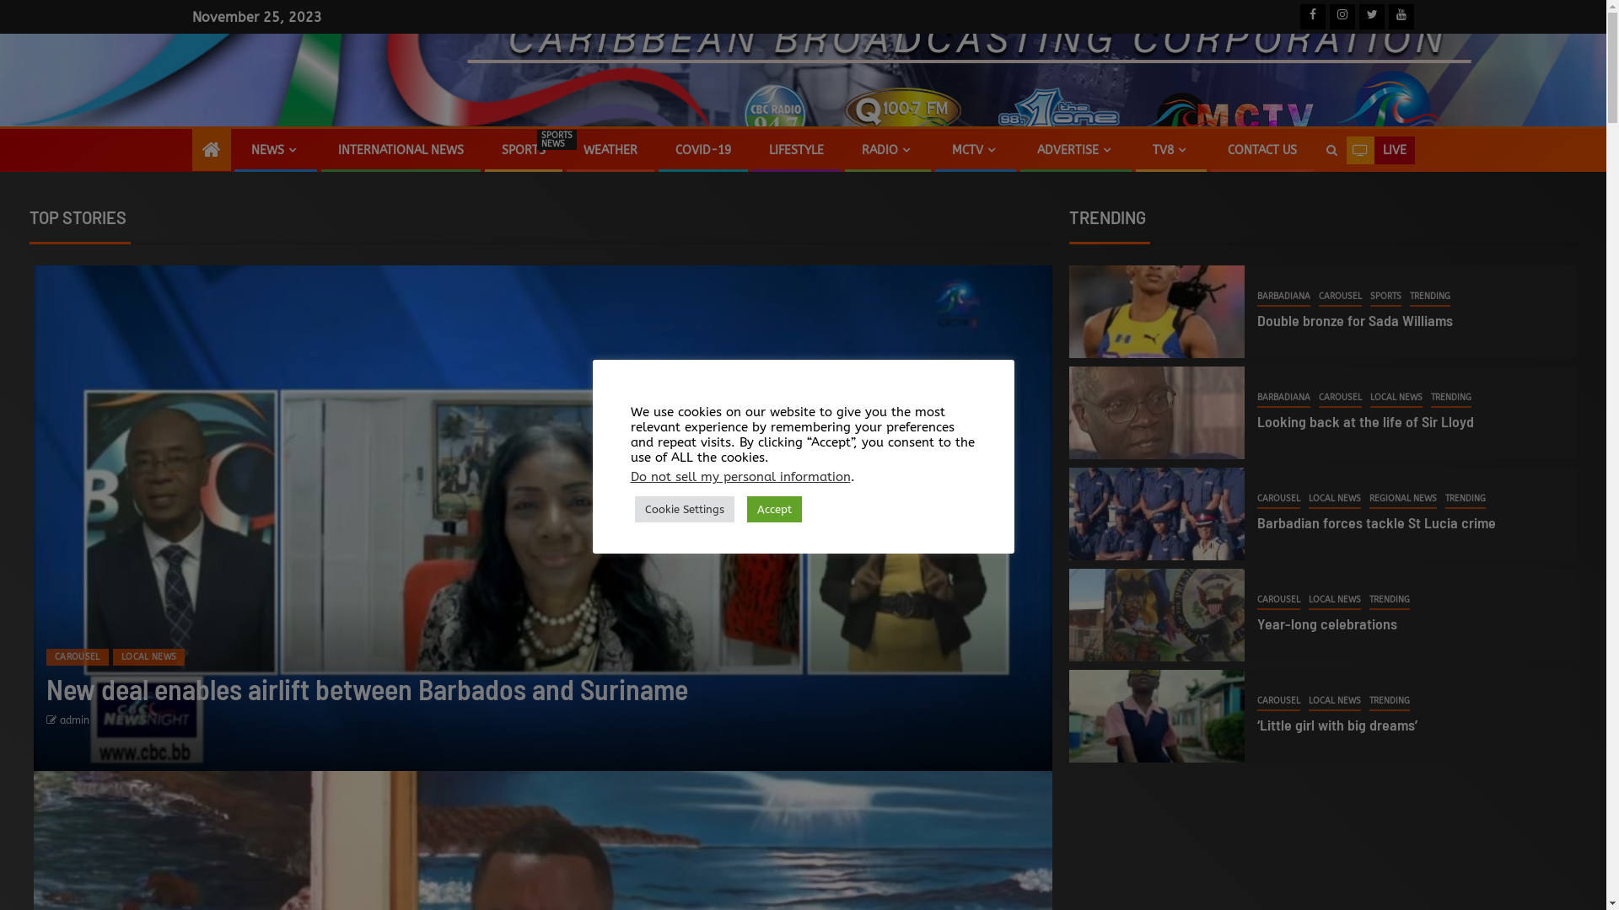 This screenshot has height=910, width=1619. Describe the element at coordinates (149, 657) in the screenshot. I see `LOCAL NEWS` at that location.